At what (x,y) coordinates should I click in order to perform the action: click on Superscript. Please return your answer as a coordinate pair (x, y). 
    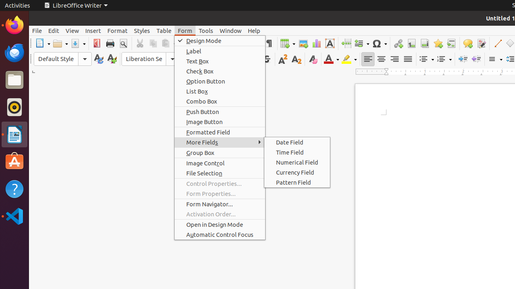
    Looking at the image, I should click on (283, 59).